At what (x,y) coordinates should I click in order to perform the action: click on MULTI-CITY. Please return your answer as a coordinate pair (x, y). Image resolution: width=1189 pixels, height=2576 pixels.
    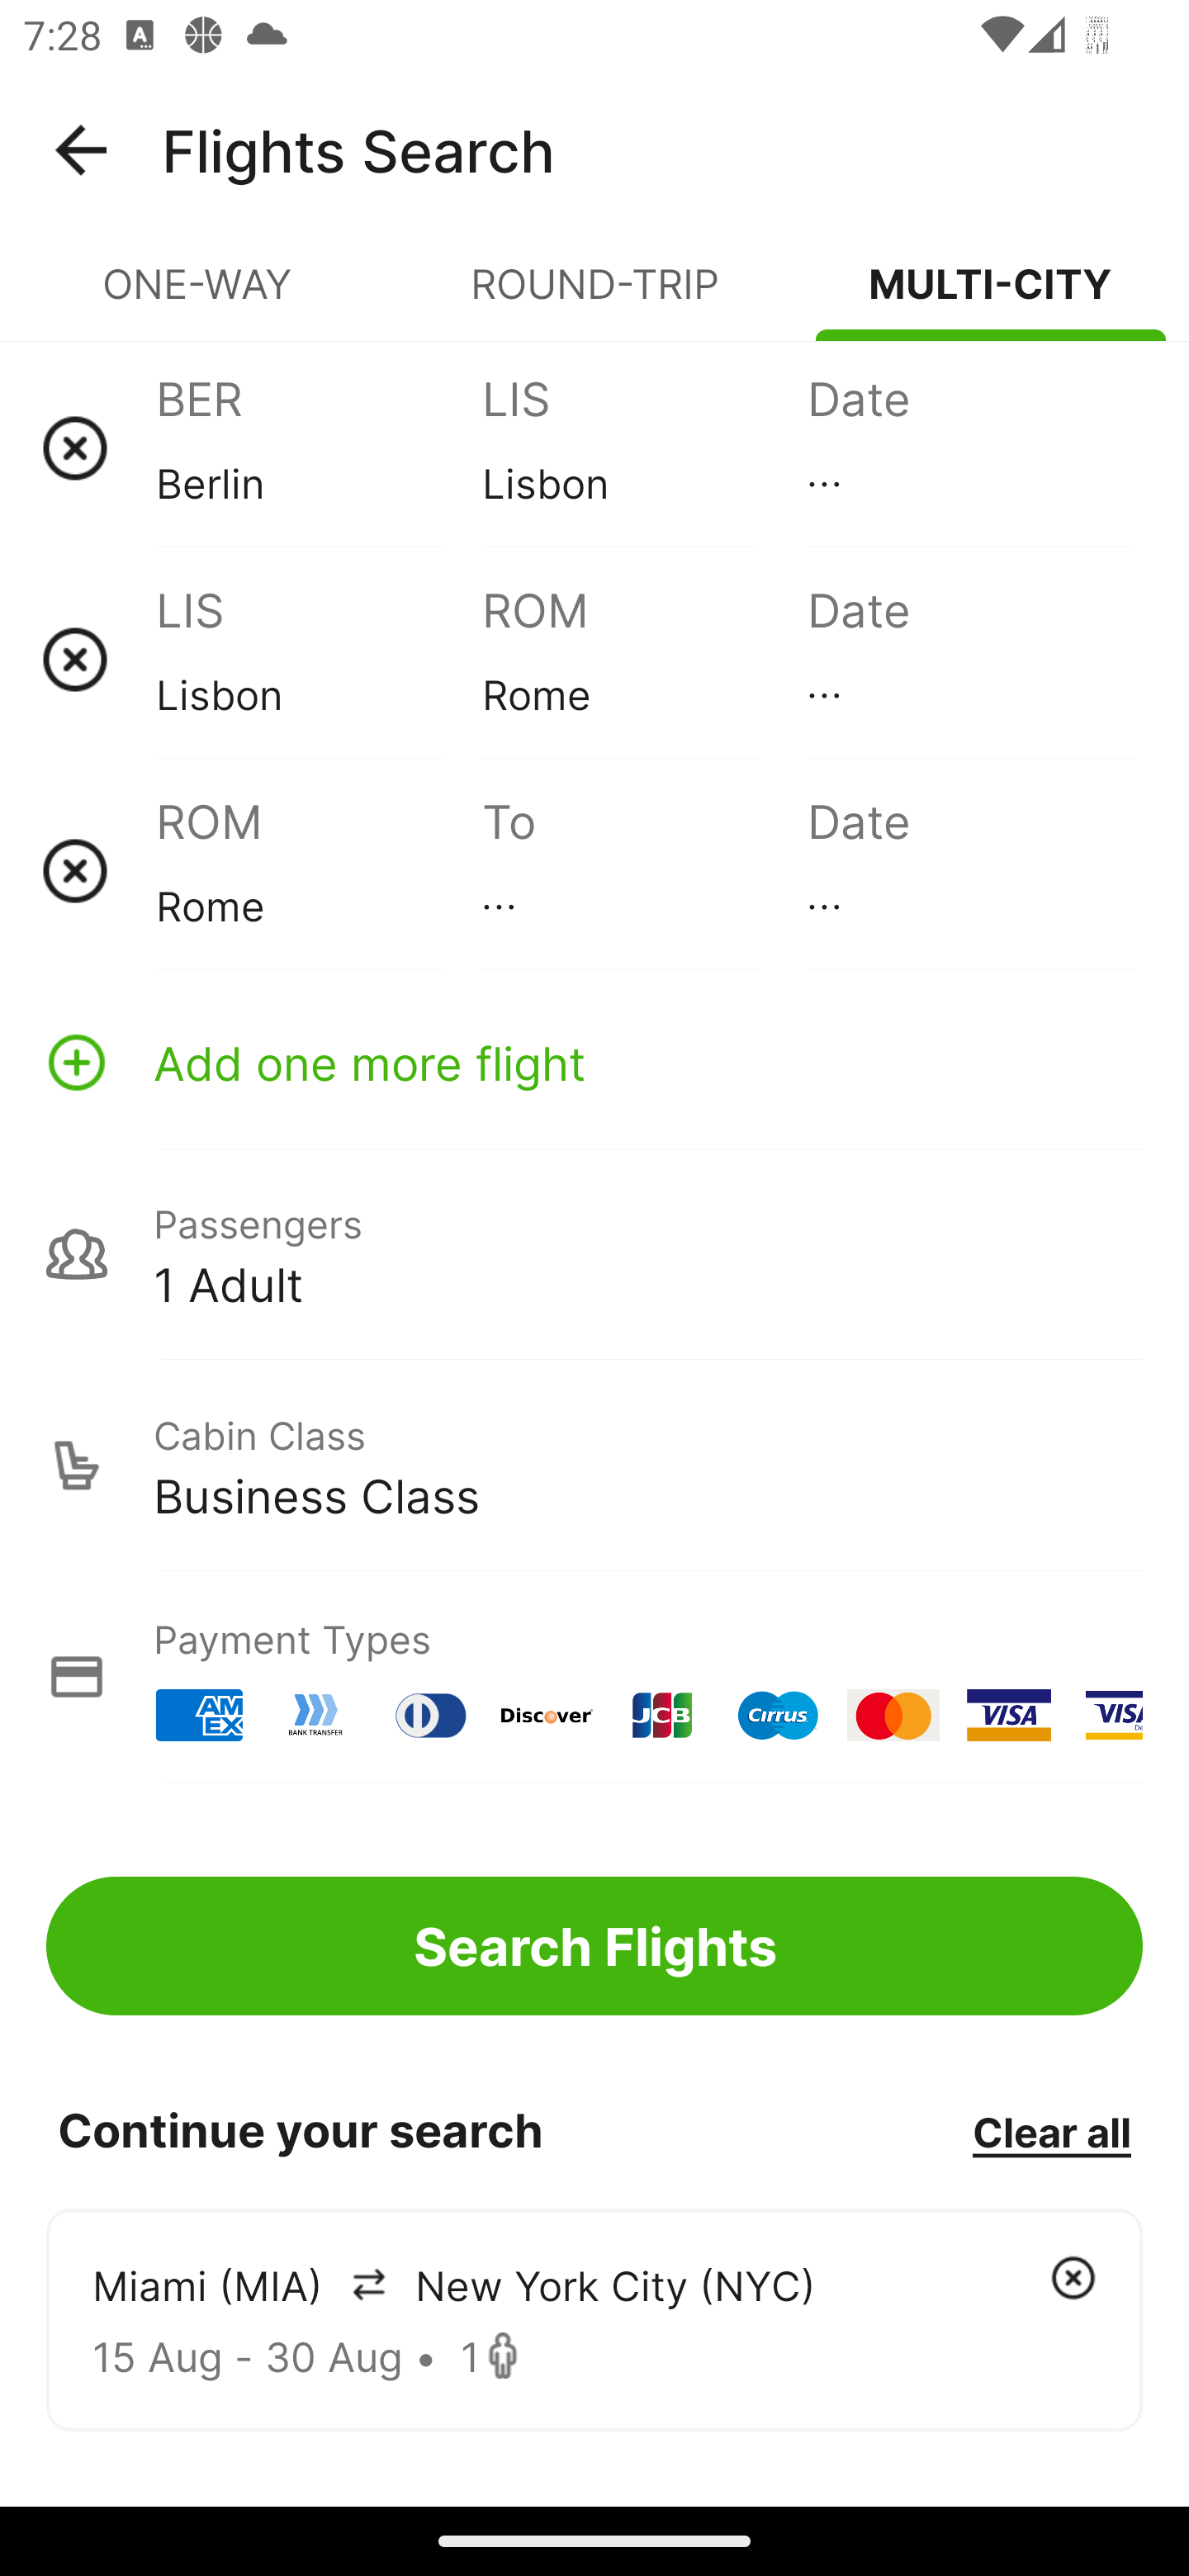
    Looking at the image, I should click on (991, 297).